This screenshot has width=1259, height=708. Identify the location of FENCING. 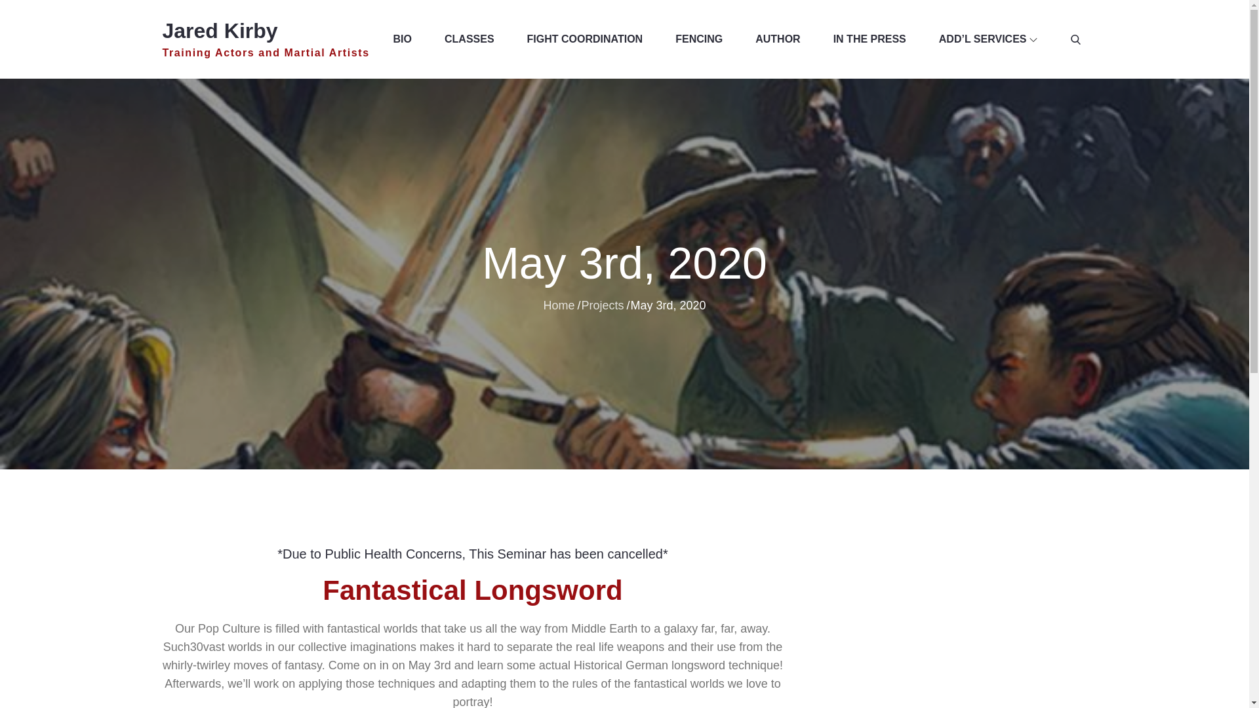
(698, 39).